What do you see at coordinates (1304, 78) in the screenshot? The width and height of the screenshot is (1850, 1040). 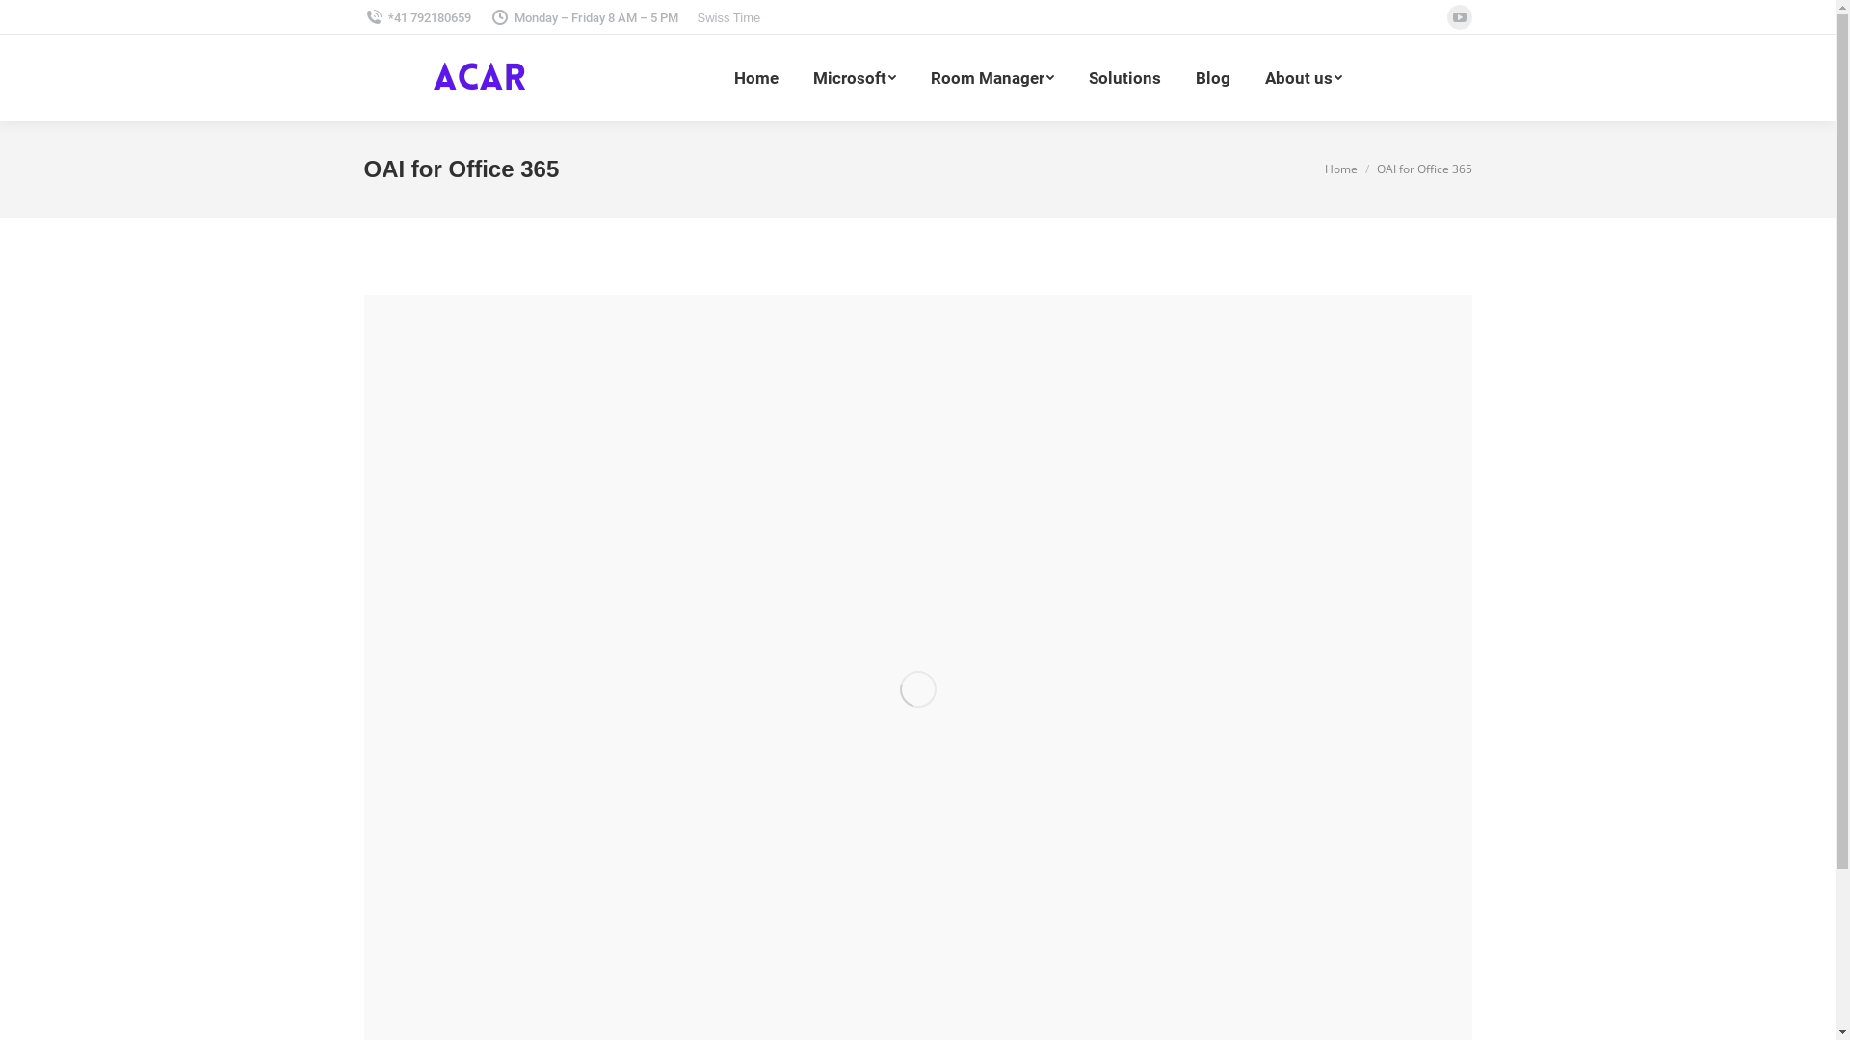 I see `About us` at bounding box center [1304, 78].